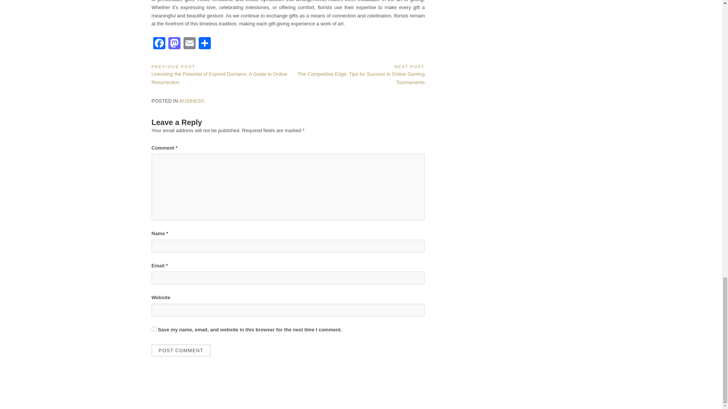 This screenshot has height=409, width=728. Describe the element at coordinates (159, 44) in the screenshot. I see `Facebook` at that location.